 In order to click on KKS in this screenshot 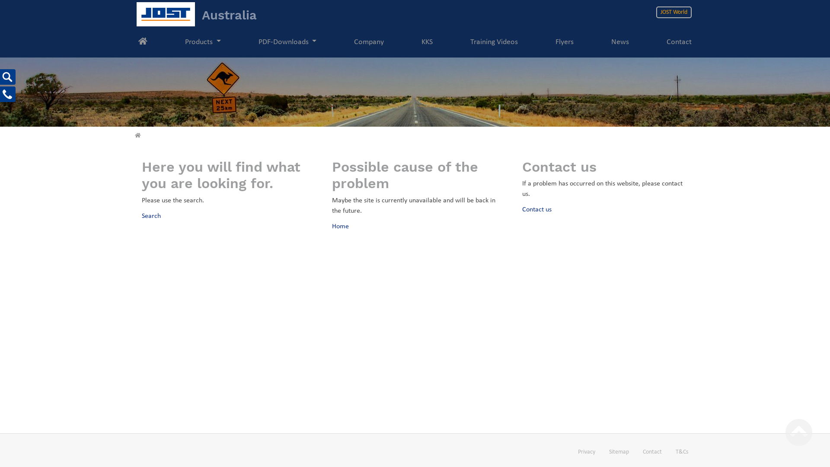, I will do `click(427, 42)`.